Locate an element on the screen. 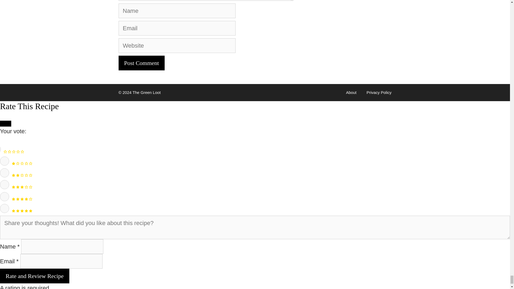  2 is located at coordinates (5, 173).